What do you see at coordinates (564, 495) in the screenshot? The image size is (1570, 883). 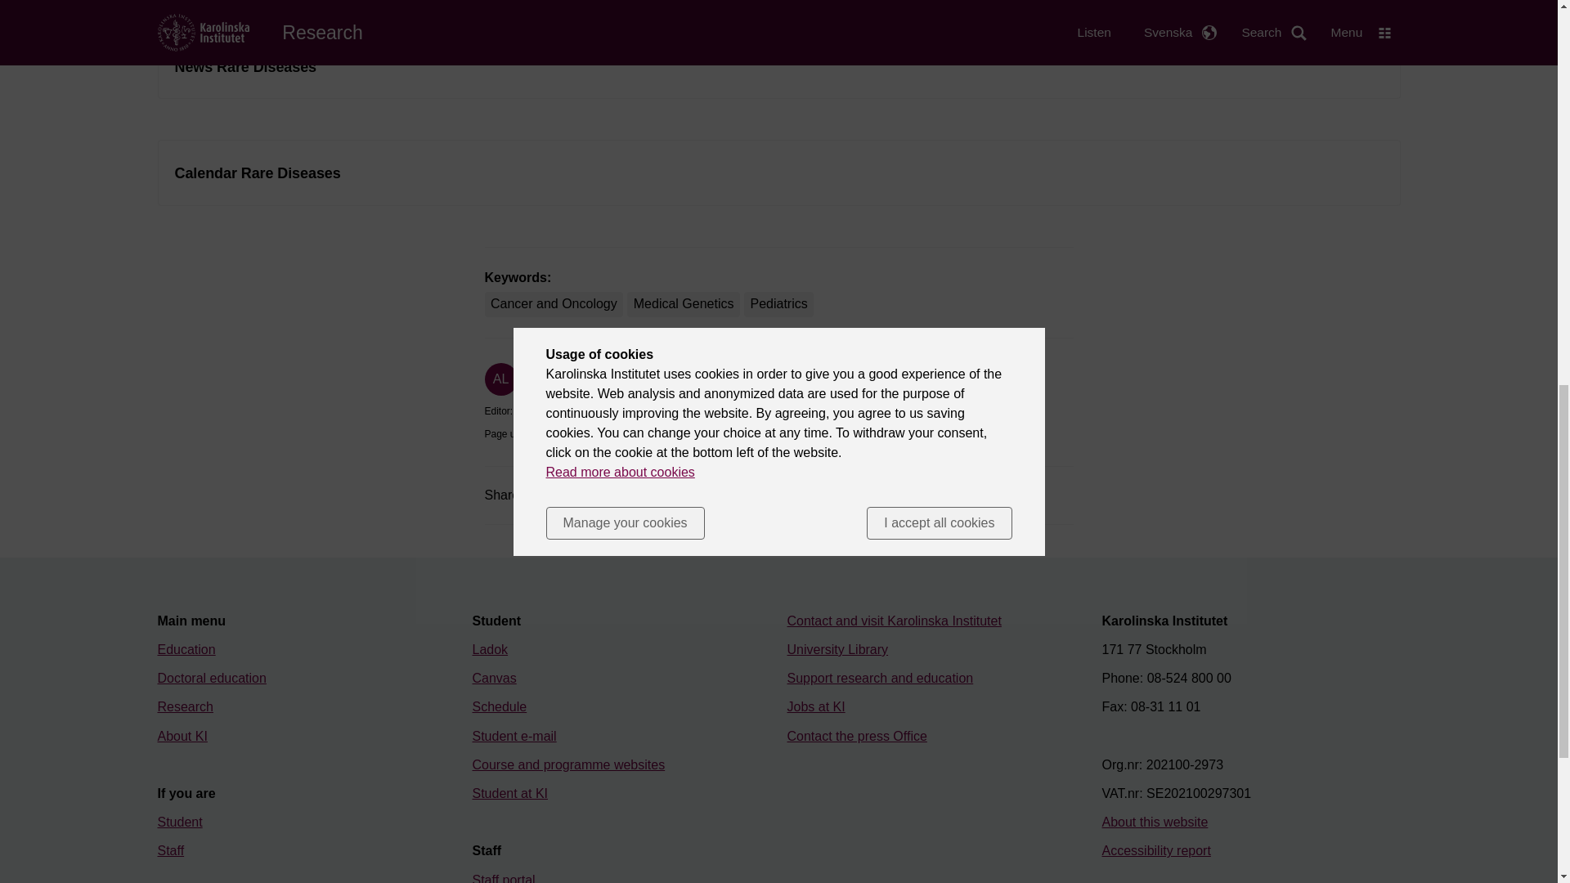 I see `Facebook` at bounding box center [564, 495].